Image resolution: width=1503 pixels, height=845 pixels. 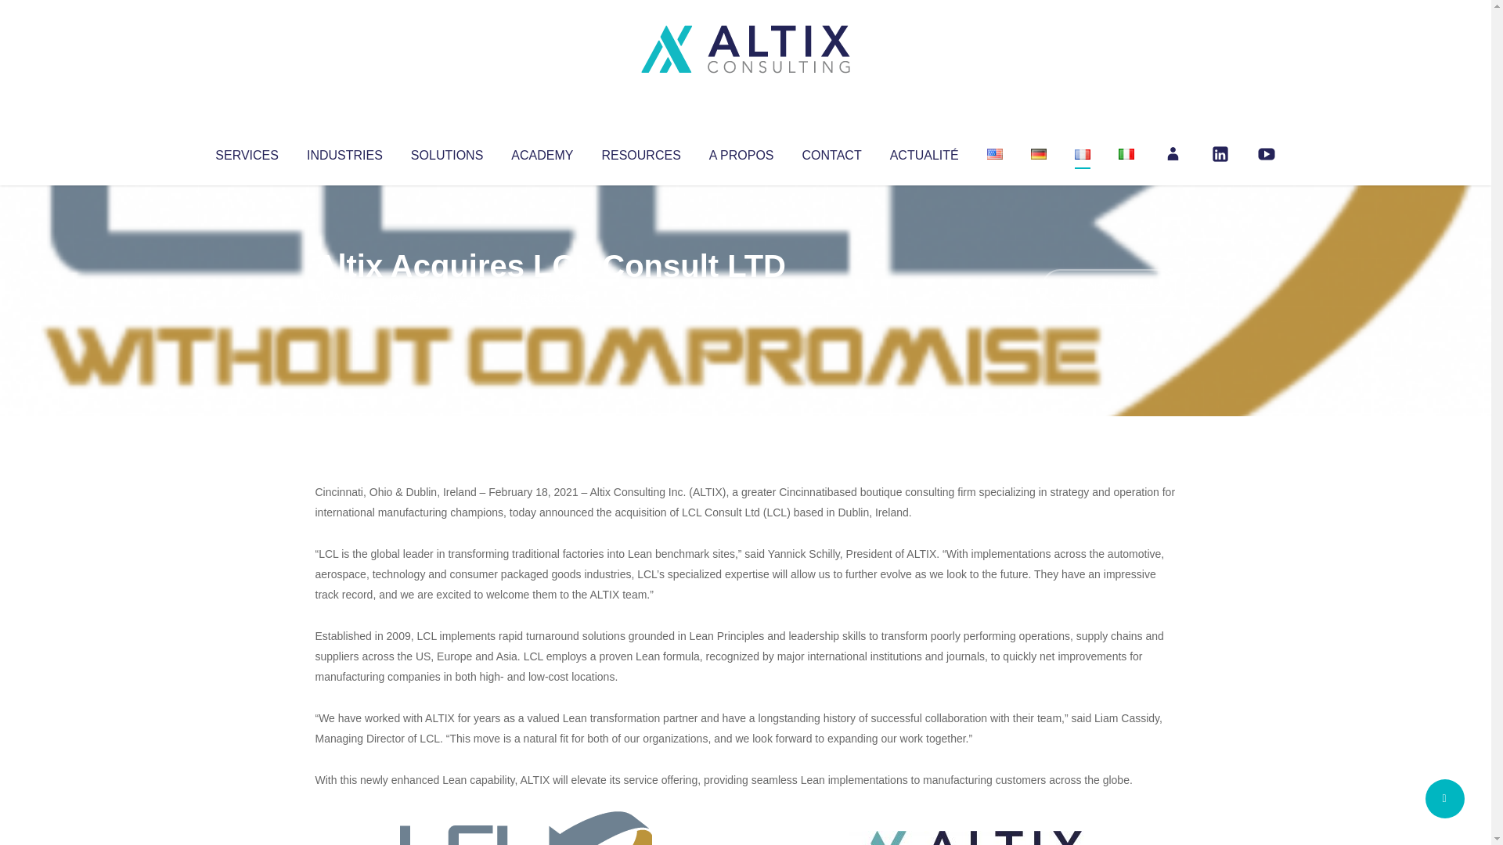 I want to click on SERVICES, so click(x=246, y=152).